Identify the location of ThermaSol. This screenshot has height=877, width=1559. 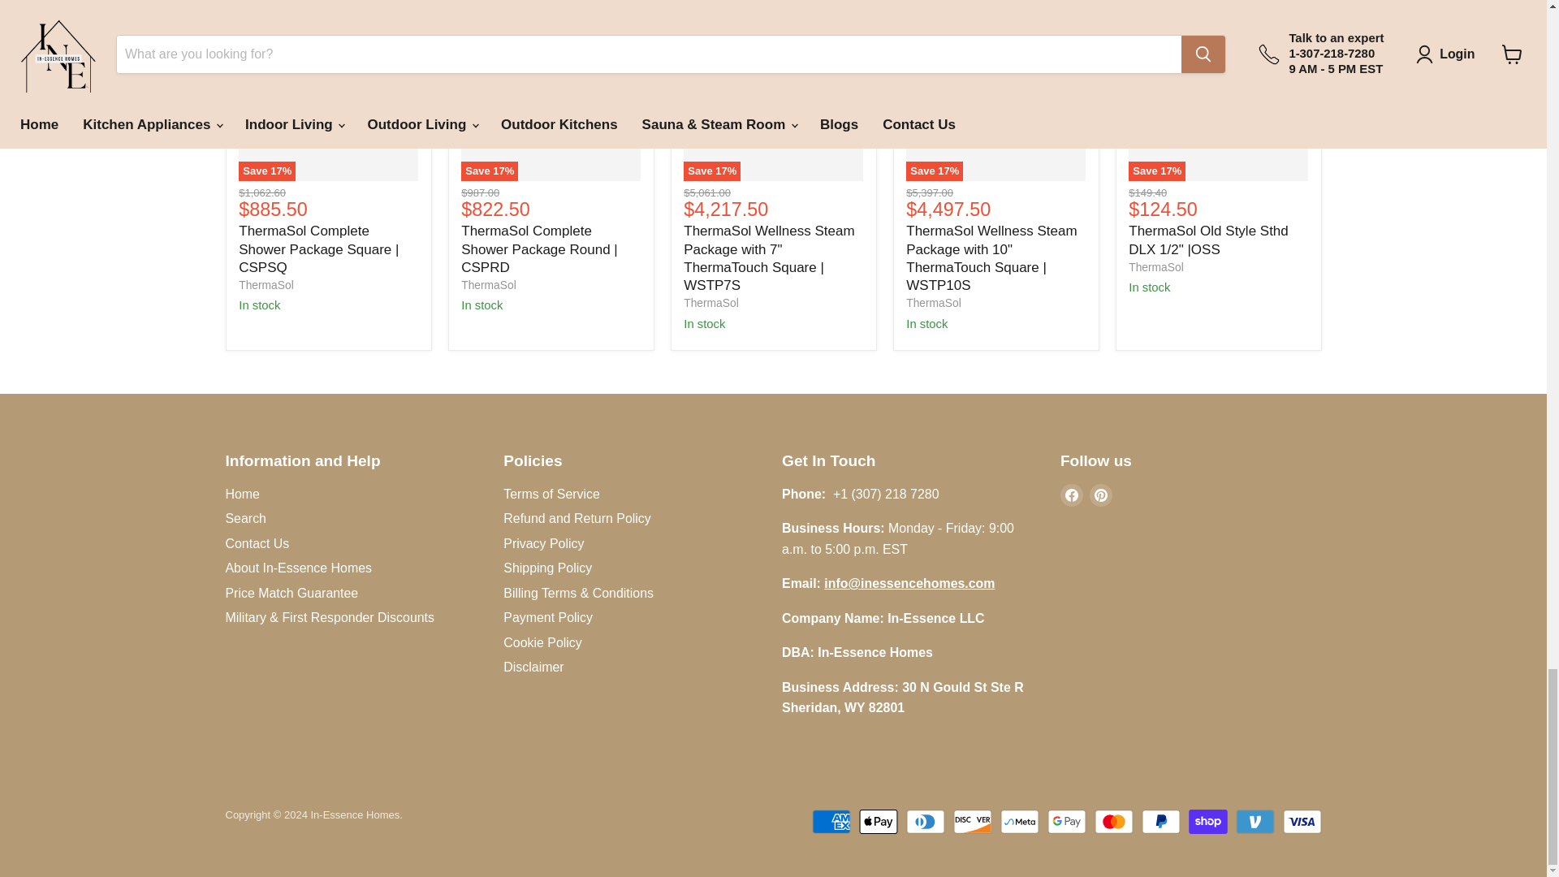
(1156, 266).